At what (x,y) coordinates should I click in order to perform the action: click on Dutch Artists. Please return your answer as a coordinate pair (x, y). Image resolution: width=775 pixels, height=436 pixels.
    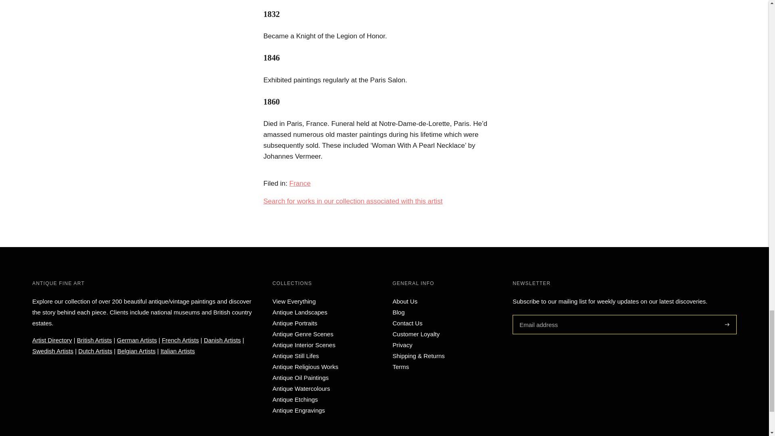
    Looking at the image, I should click on (95, 351).